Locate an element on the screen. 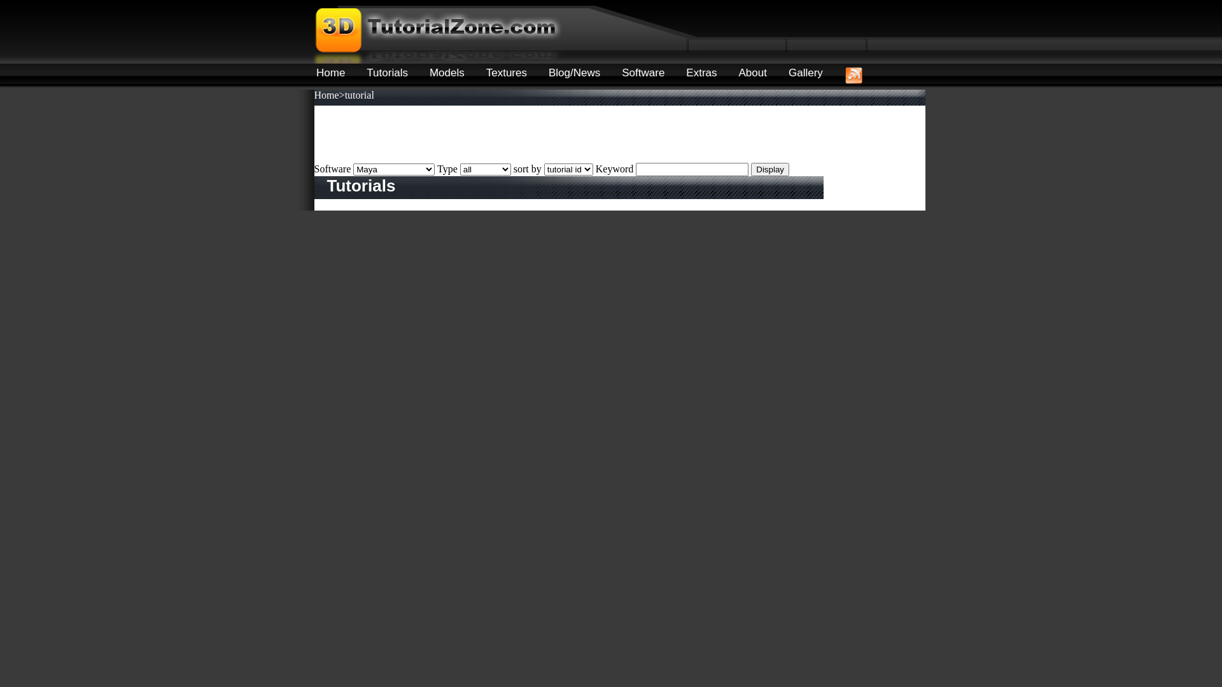  Home is located at coordinates (331, 73).